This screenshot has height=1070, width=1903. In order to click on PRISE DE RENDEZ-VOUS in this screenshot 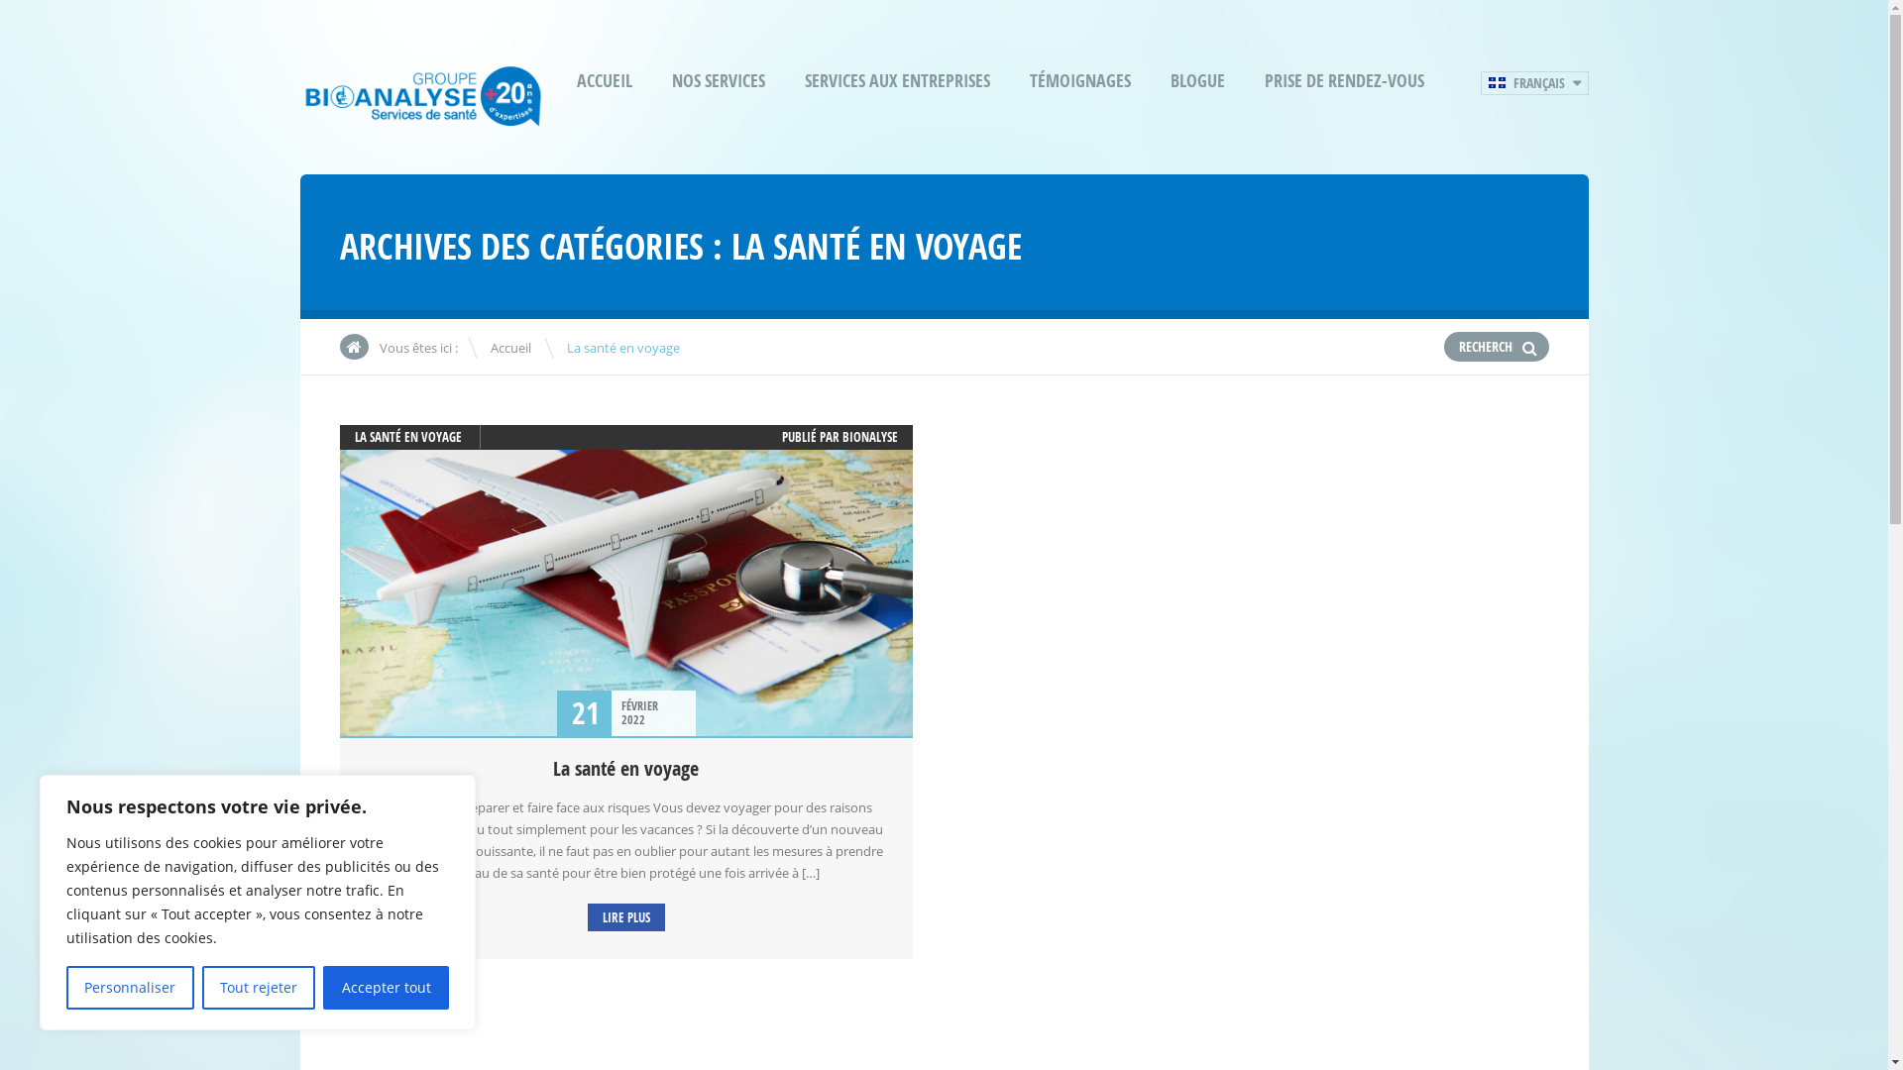, I will do `click(1344, 81)`.